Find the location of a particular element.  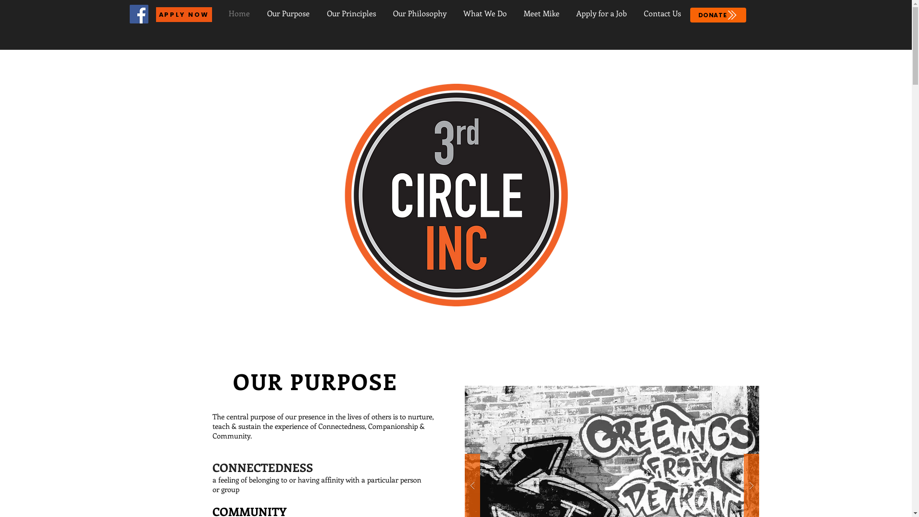

Our Principles is located at coordinates (353, 13).